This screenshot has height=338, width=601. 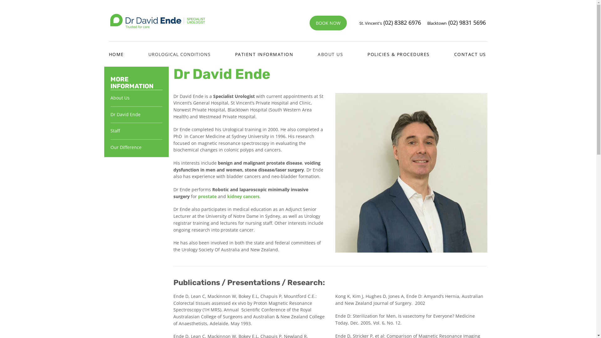 What do you see at coordinates (115, 131) in the screenshot?
I see `Staff` at bounding box center [115, 131].